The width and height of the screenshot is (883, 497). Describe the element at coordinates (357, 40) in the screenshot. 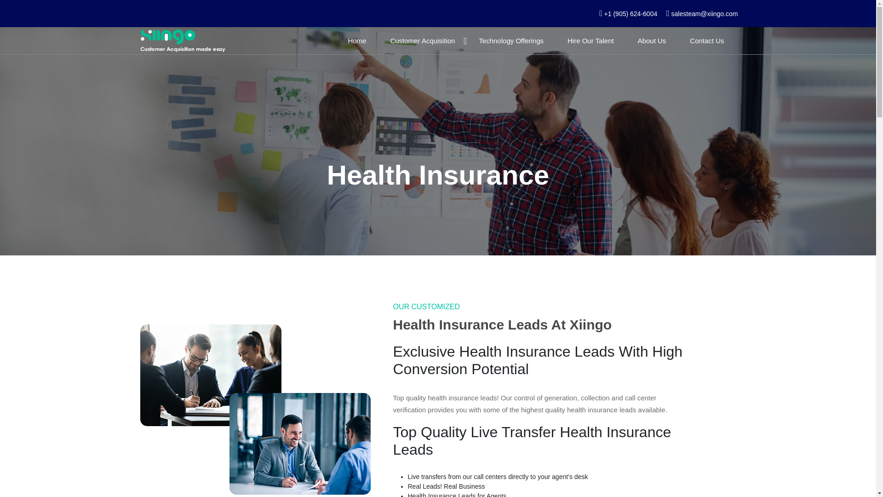

I see `Home` at that location.